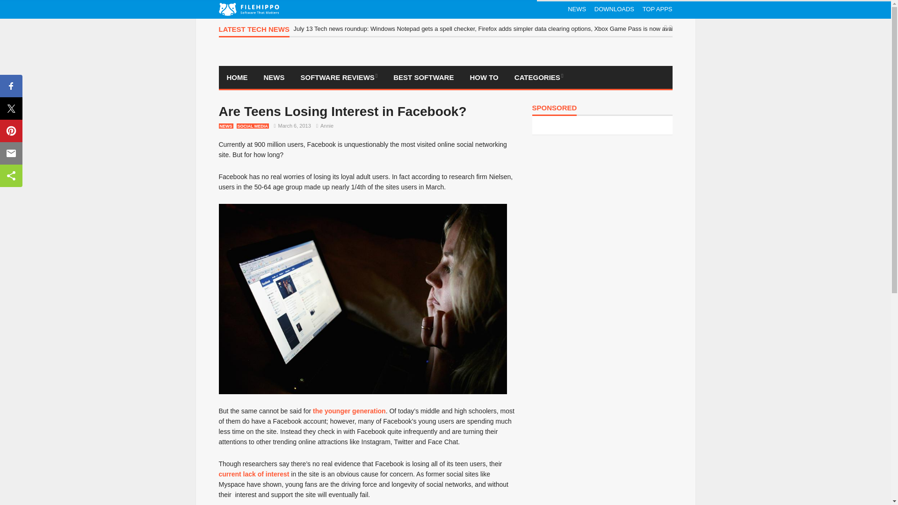 This screenshot has width=898, height=505. What do you see at coordinates (577, 9) in the screenshot?
I see `NEWS` at bounding box center [577, 9].